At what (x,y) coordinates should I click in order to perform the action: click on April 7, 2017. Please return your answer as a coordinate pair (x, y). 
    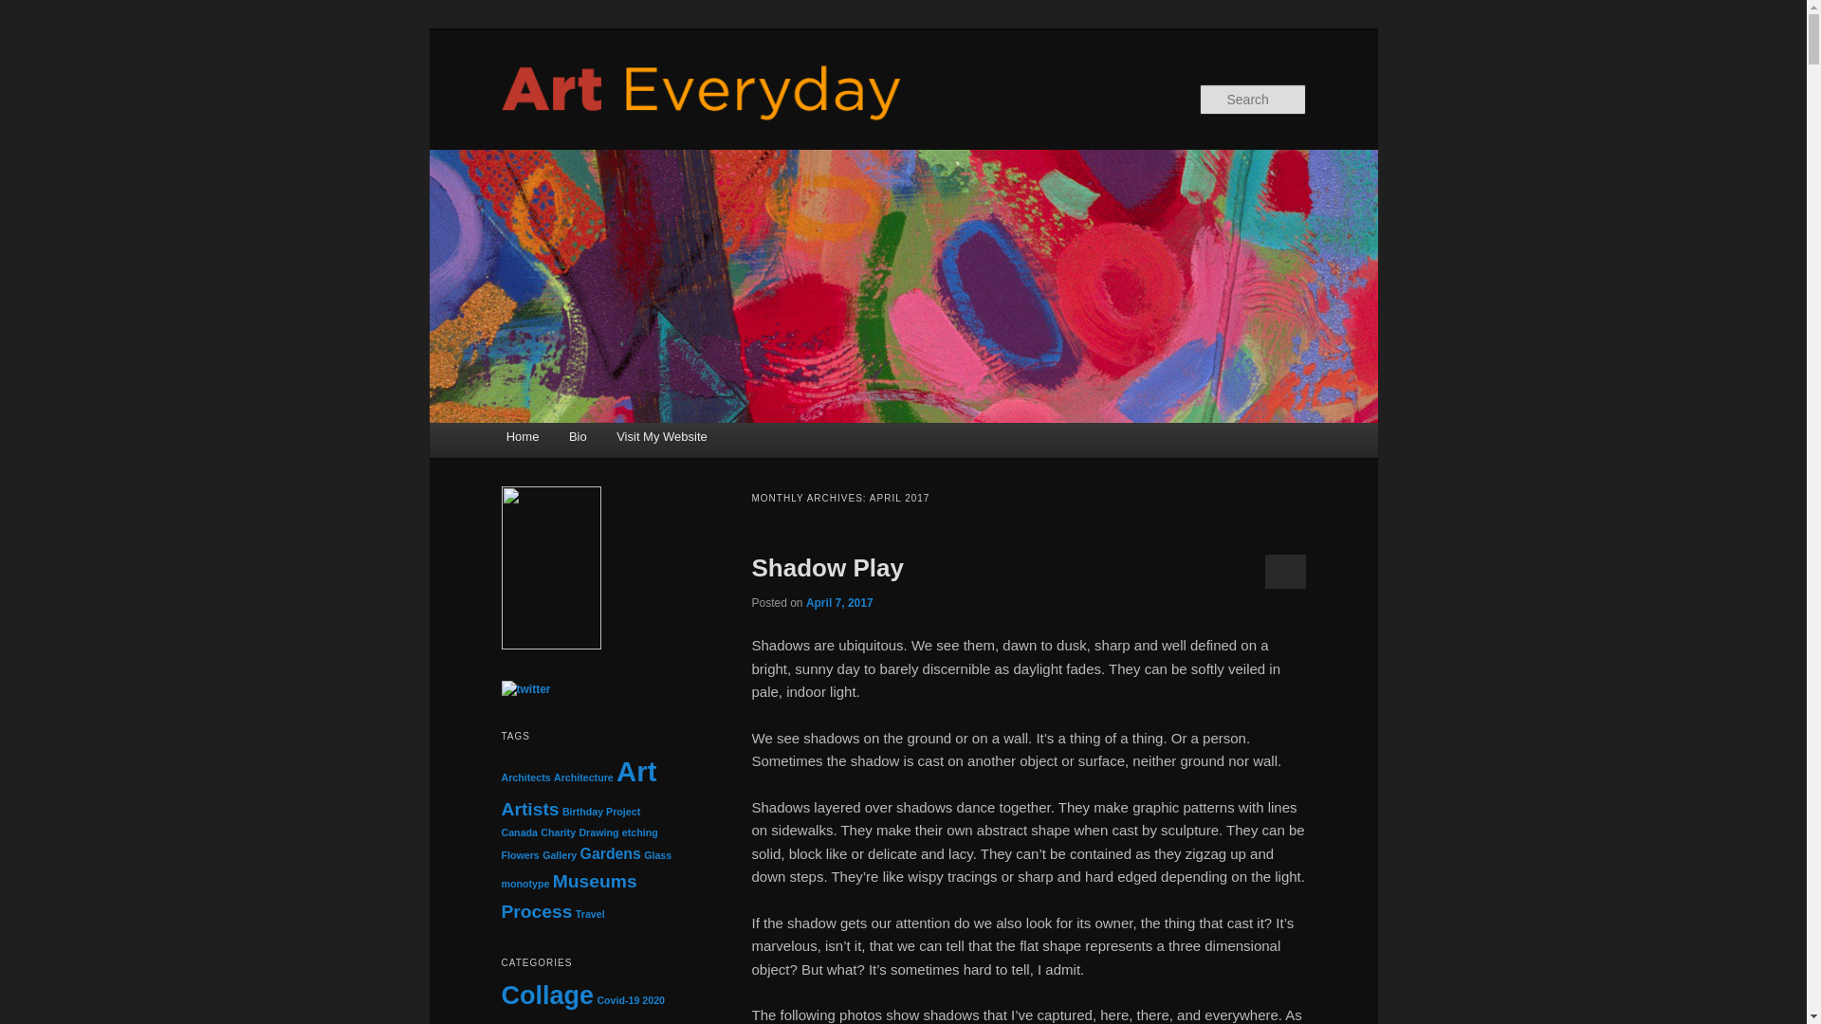
    Looking at the image, I should click on (840, 602).